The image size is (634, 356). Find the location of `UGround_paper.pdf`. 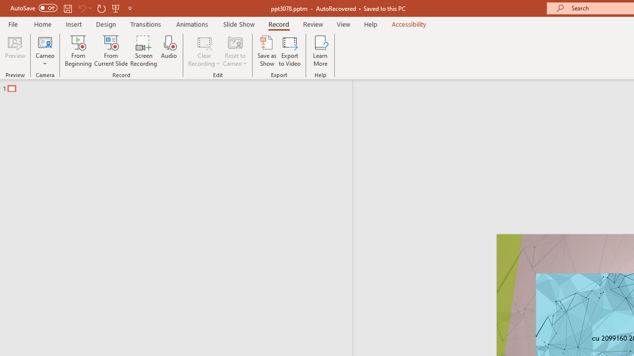

UGround_paper.pdf is located at coordinates (597, 23).